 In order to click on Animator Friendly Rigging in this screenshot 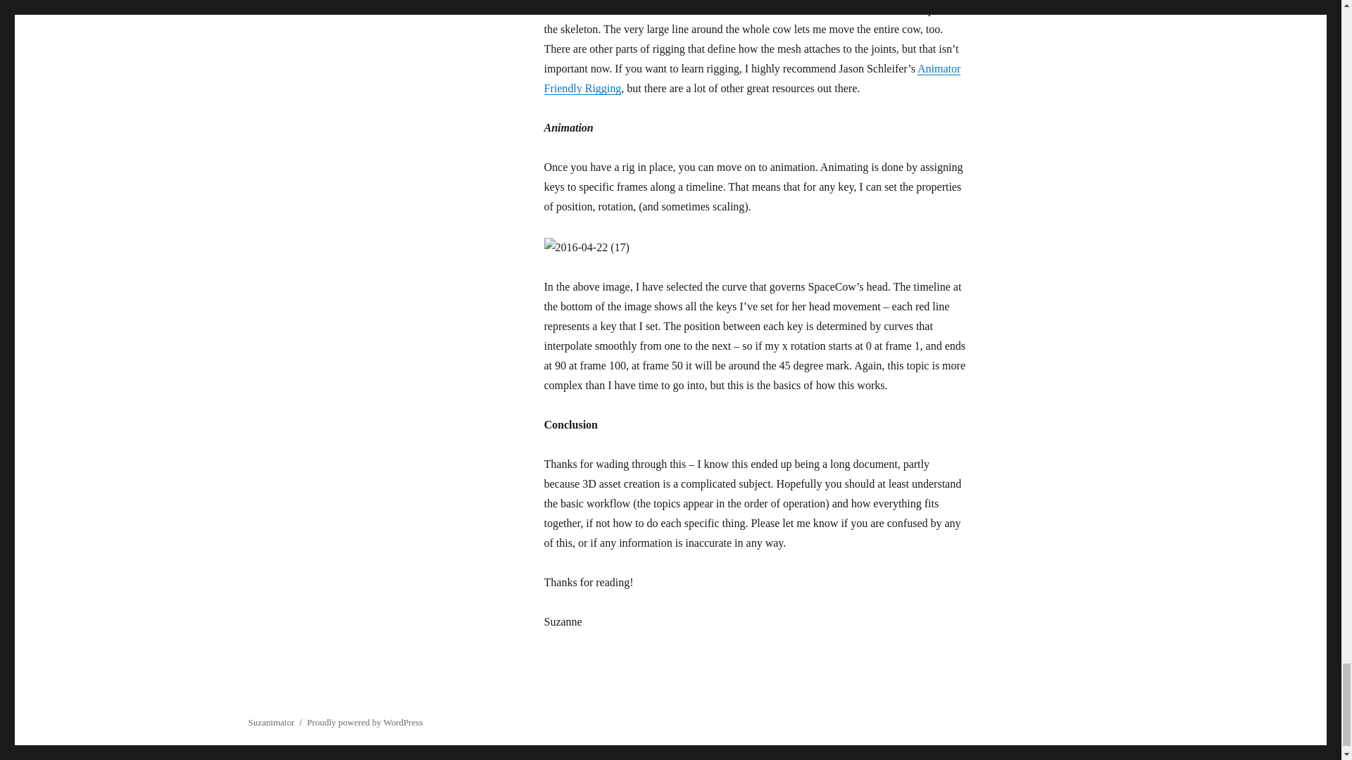, I will do `click(751, 77)`.